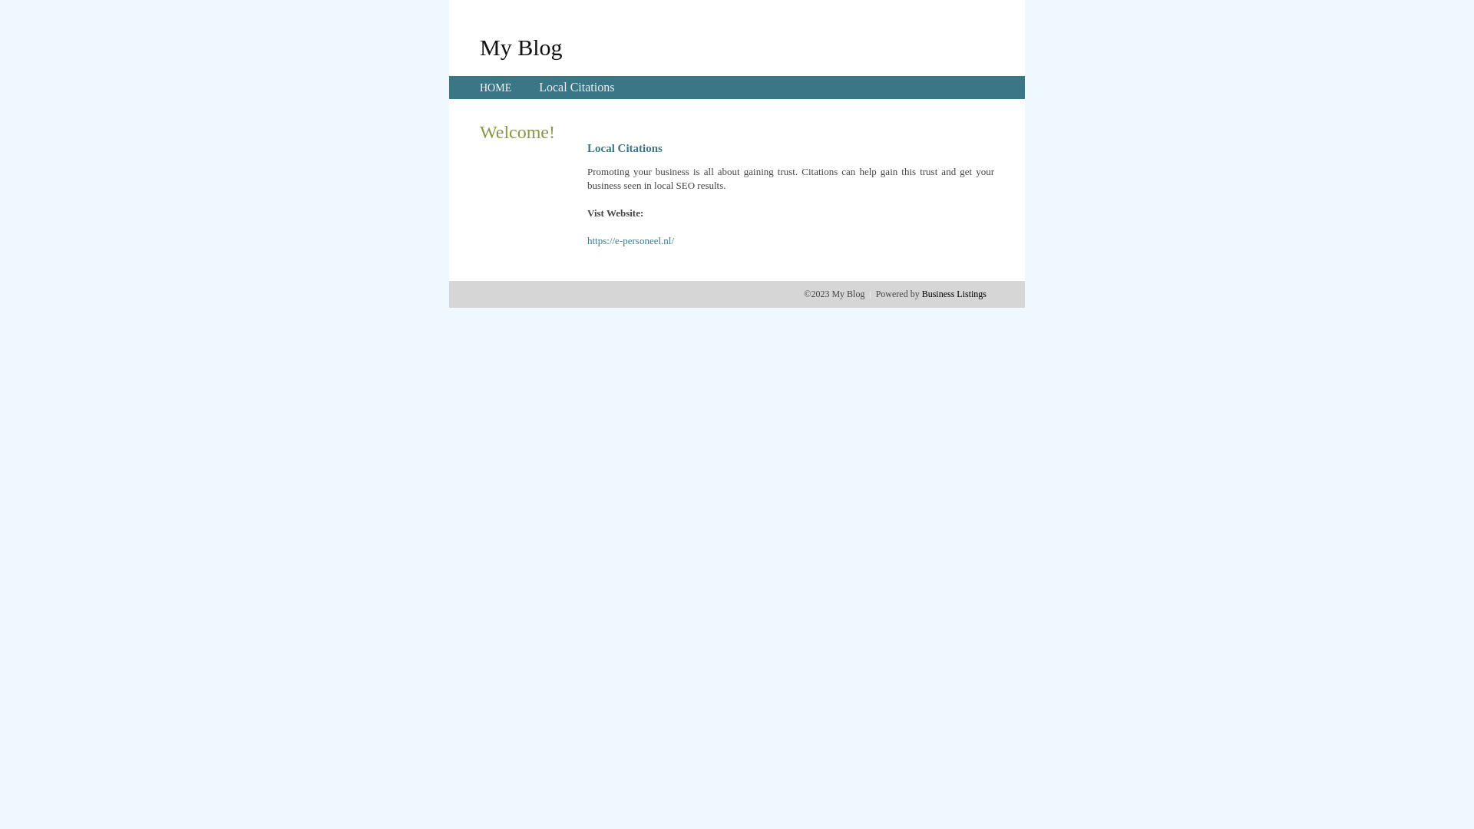 The height and width of the screenshot is (829, 1474). I want to click on https://e-personeel.nl/, so click(631, 241).